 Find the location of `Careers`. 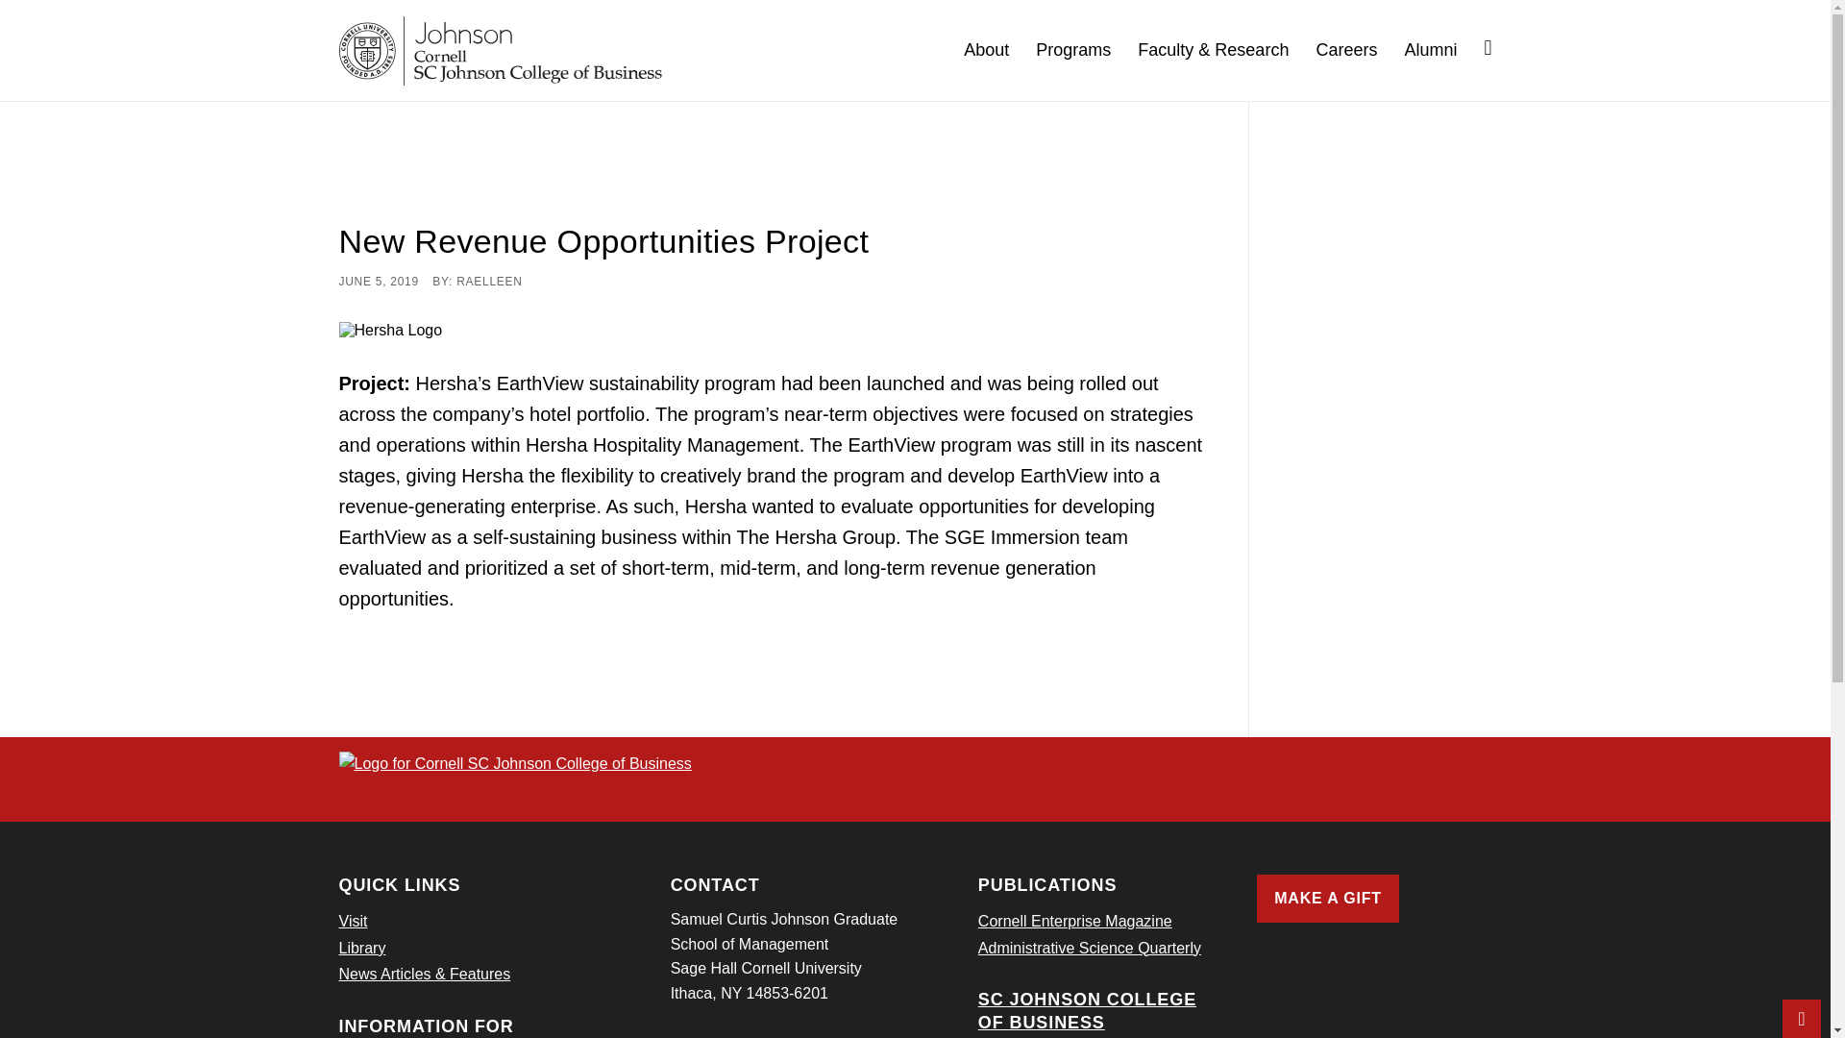

Careers is located at coordinates (1359, 50).